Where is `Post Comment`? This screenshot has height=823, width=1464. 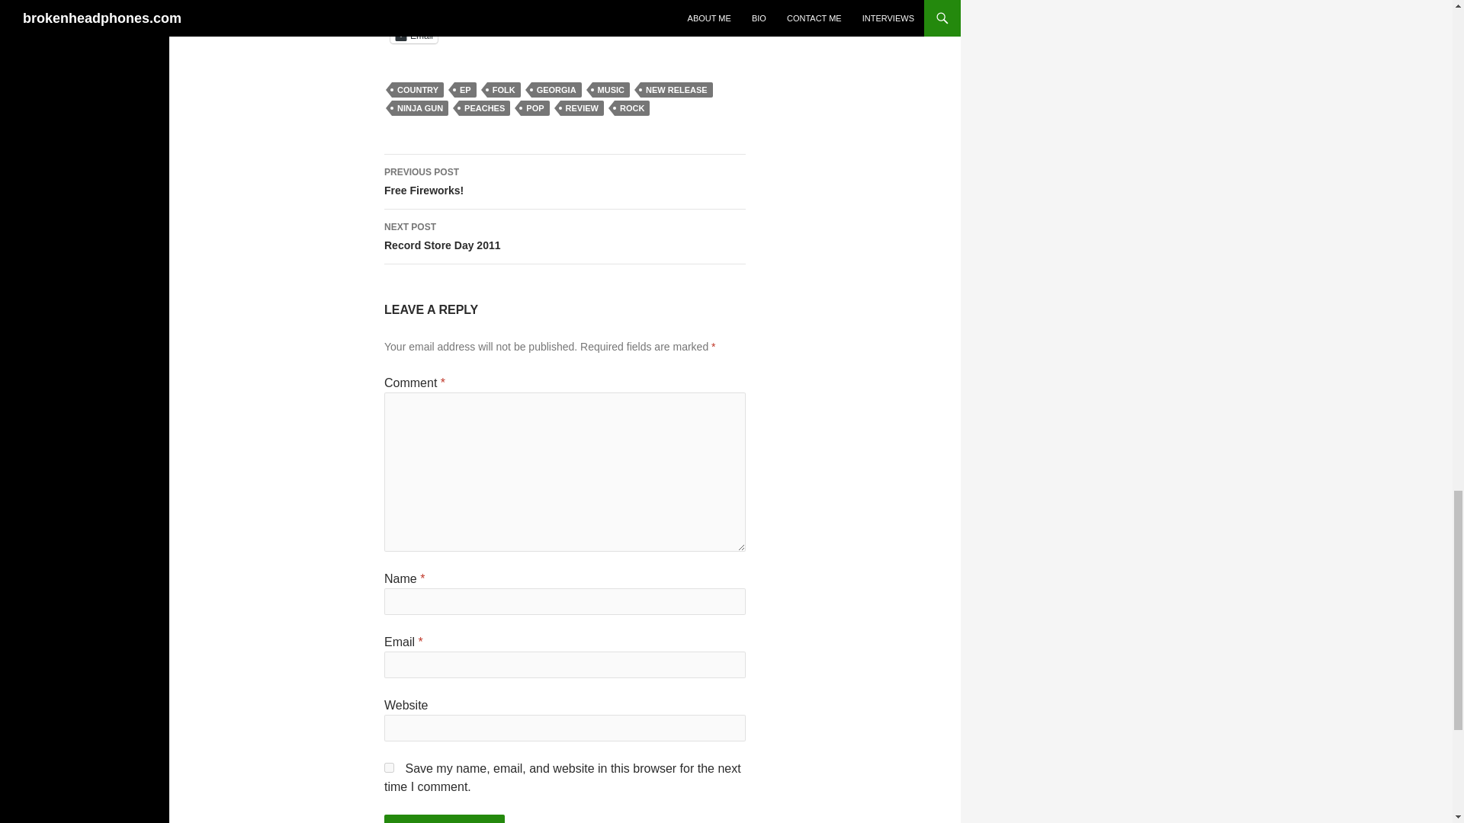
Post Comment is located at coordinates (444, 818).